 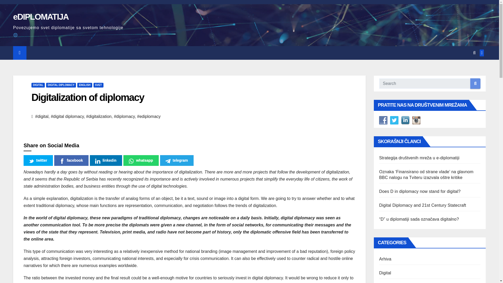 What do you see at coordinates (141, 160) in the screenshot?
I see `whatsapp` at bounding box center [141, 160].